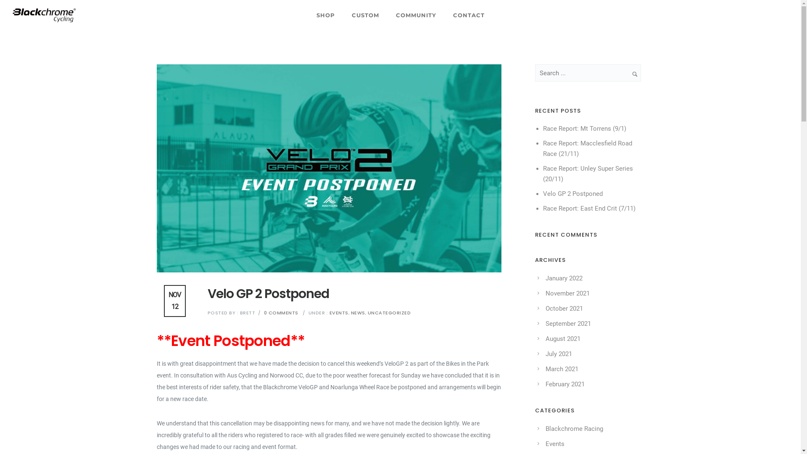 The height and width of the screenshot is (454, 807). Describe the element at coordinates (358, 313) in the screenshot. I see `NEWS` at that location.